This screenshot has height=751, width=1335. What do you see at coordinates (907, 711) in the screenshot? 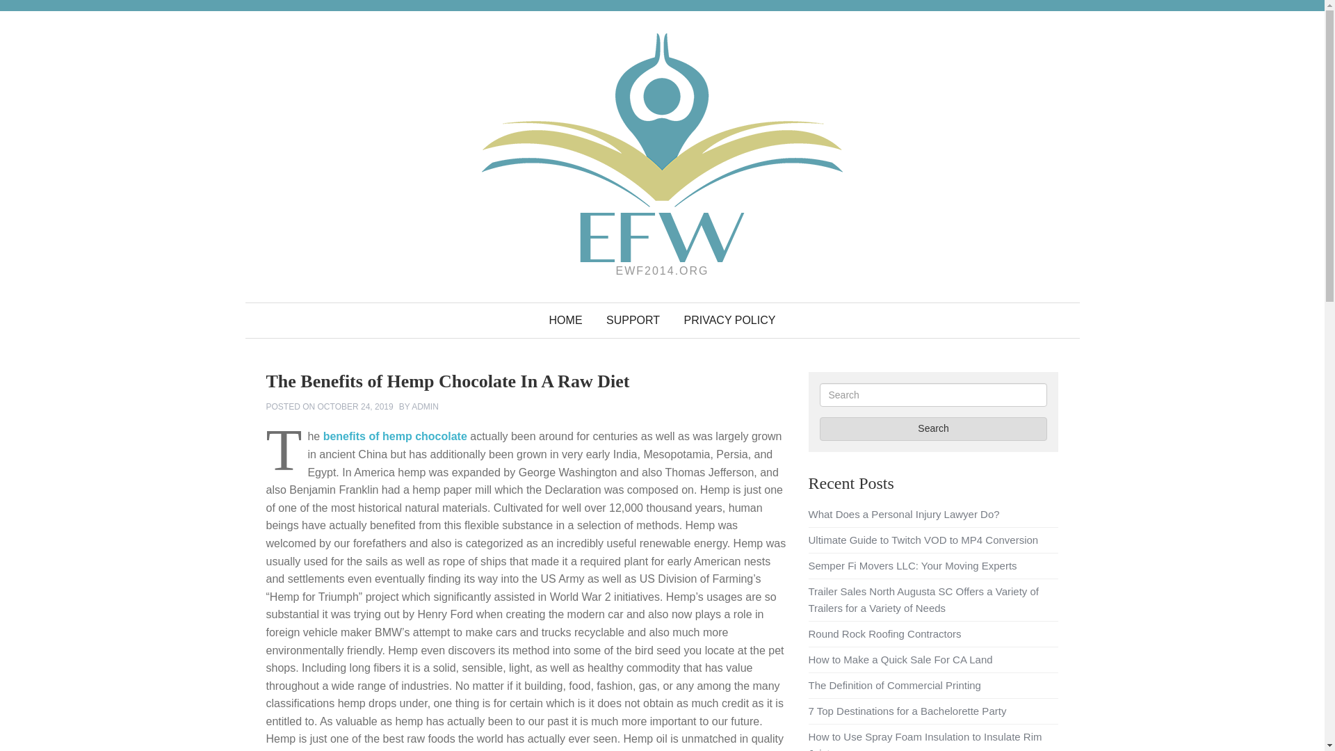
I see `7 Top Destinations for a Bachelorette Party` at bounding box center [907, 711].